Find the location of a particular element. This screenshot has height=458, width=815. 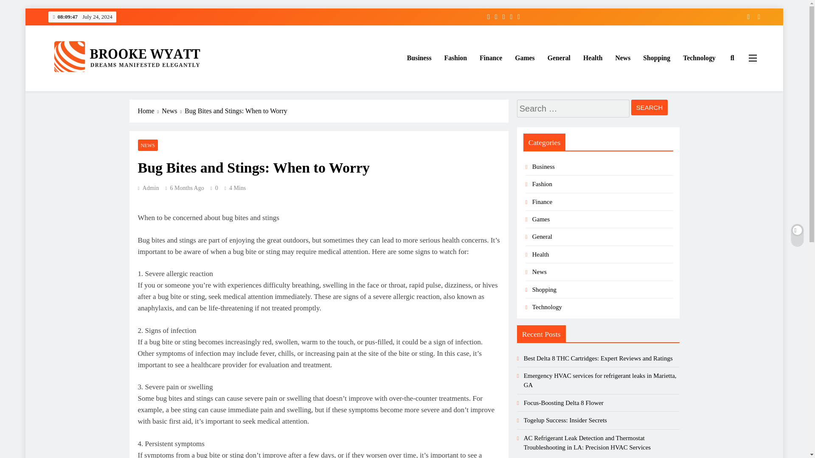

Fashion is located at coordinates (542, 184).